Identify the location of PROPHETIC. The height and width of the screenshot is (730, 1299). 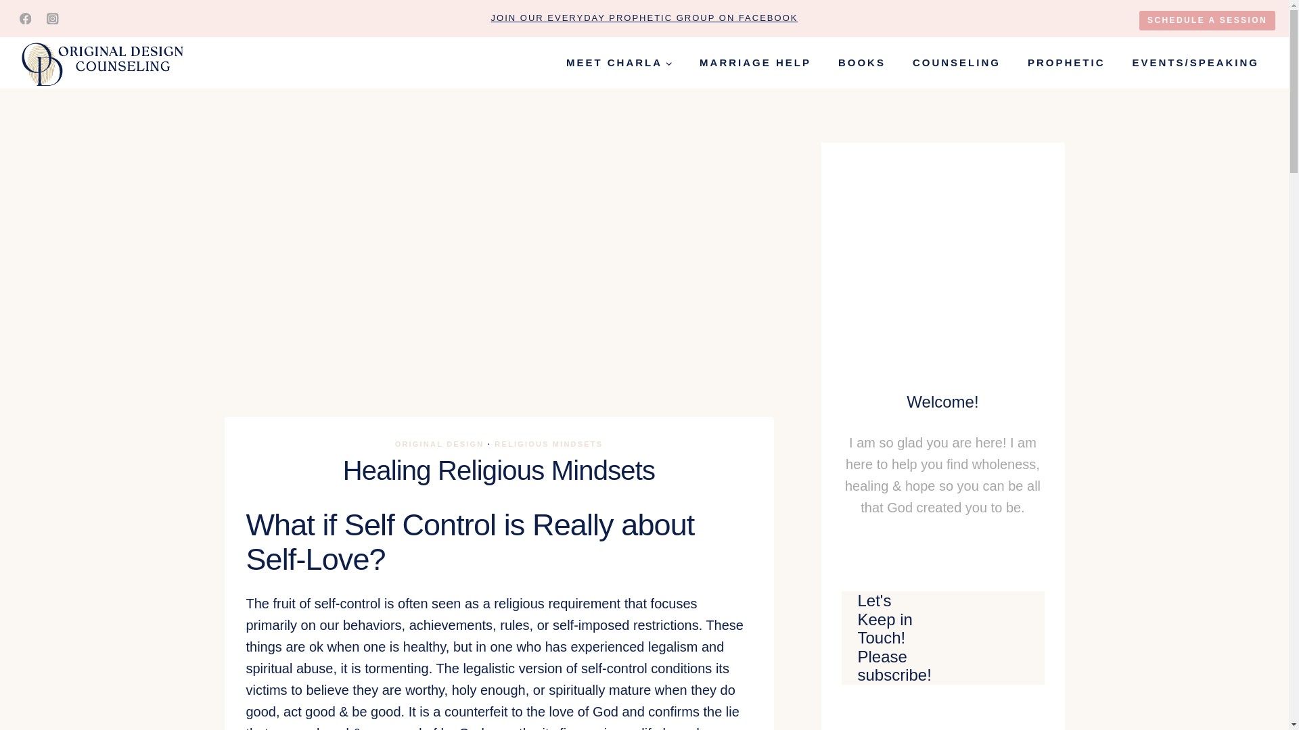
(1066, 62).